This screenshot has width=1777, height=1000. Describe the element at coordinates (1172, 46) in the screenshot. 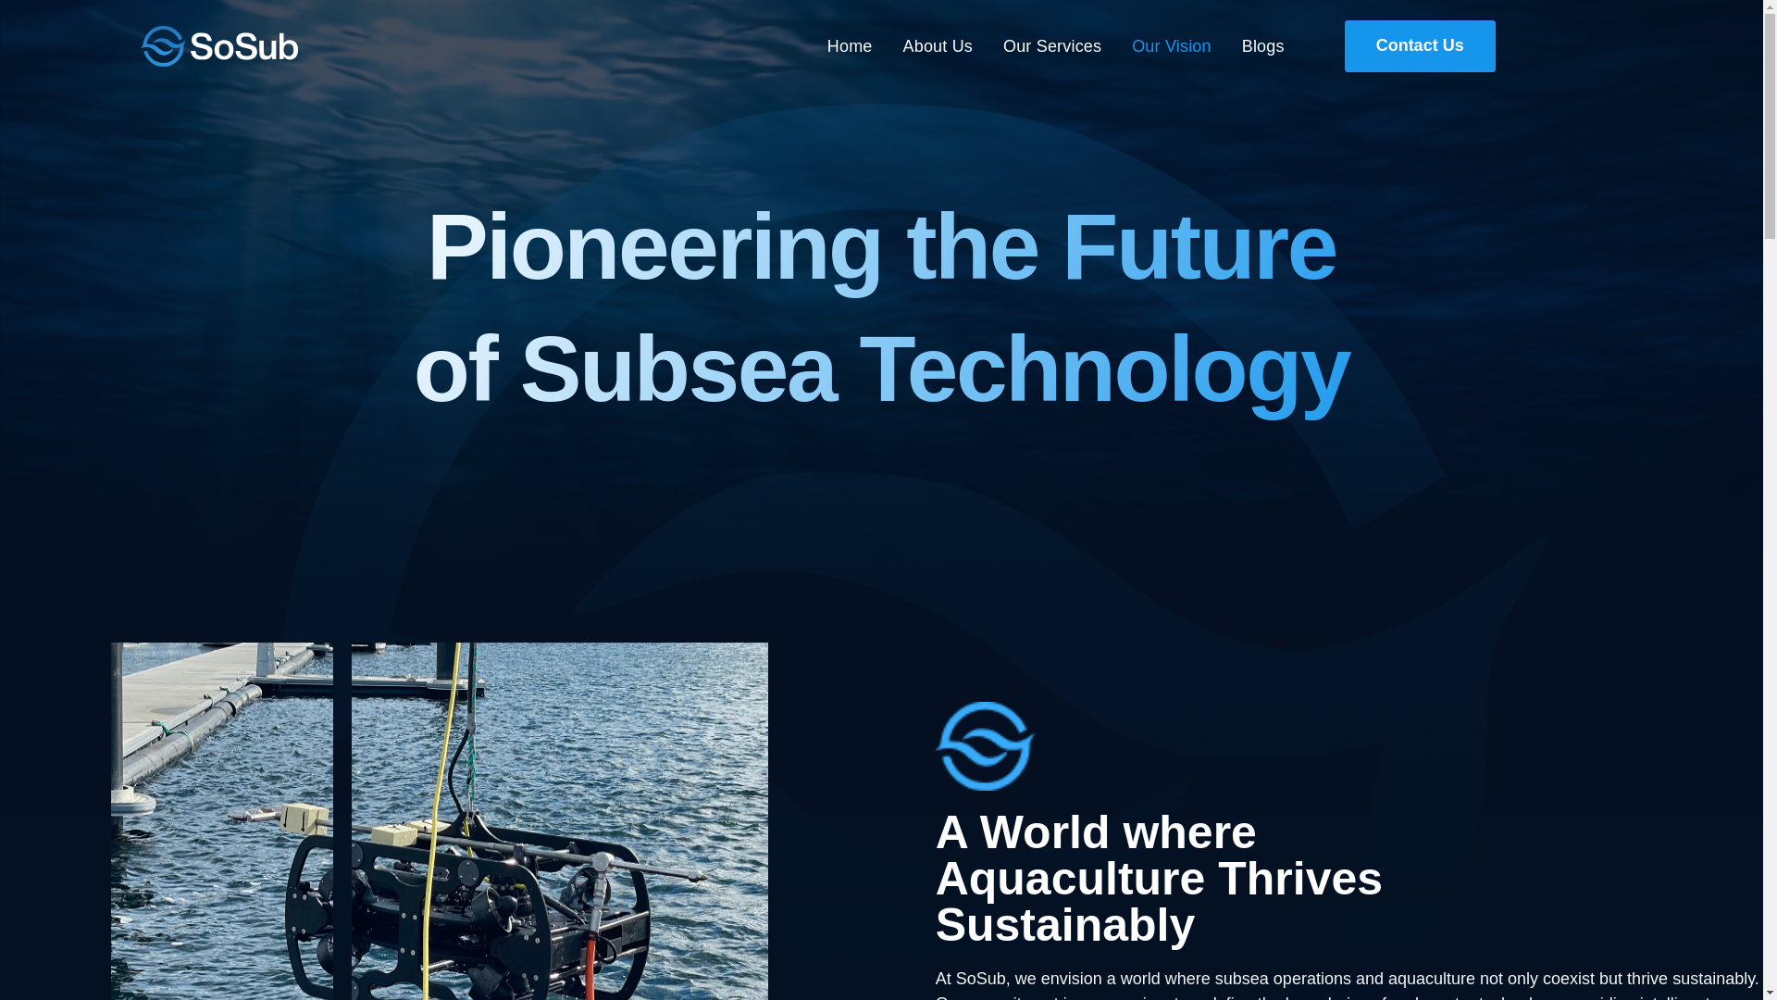

I see `Our Vision` at that location.